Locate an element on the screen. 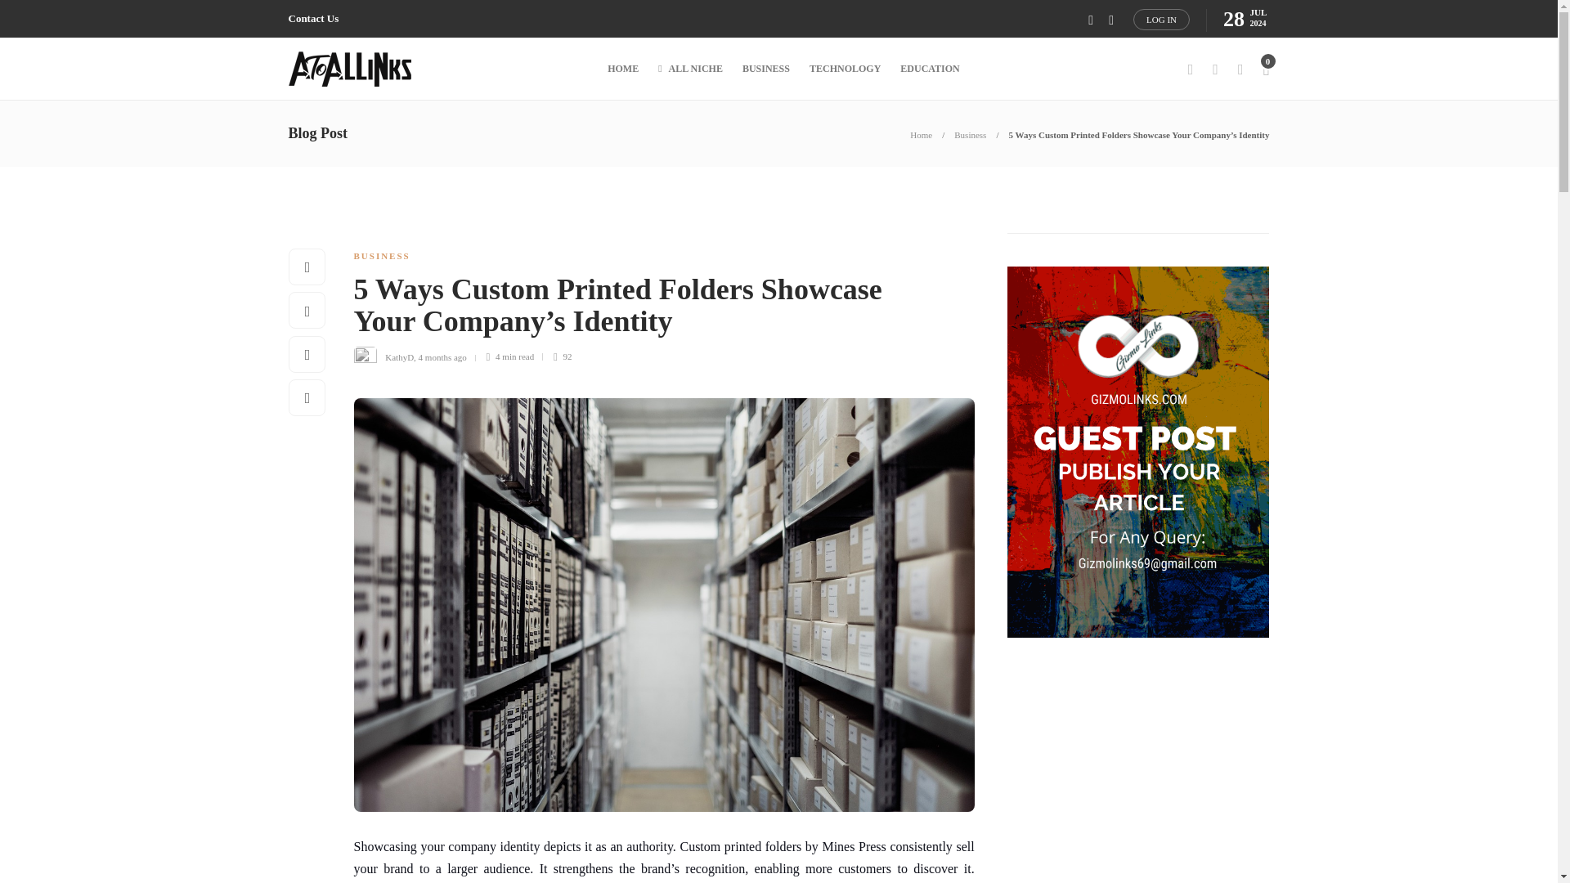 The image size is (1570, 883). ALL NICHE is located at coordinates (690, 69).